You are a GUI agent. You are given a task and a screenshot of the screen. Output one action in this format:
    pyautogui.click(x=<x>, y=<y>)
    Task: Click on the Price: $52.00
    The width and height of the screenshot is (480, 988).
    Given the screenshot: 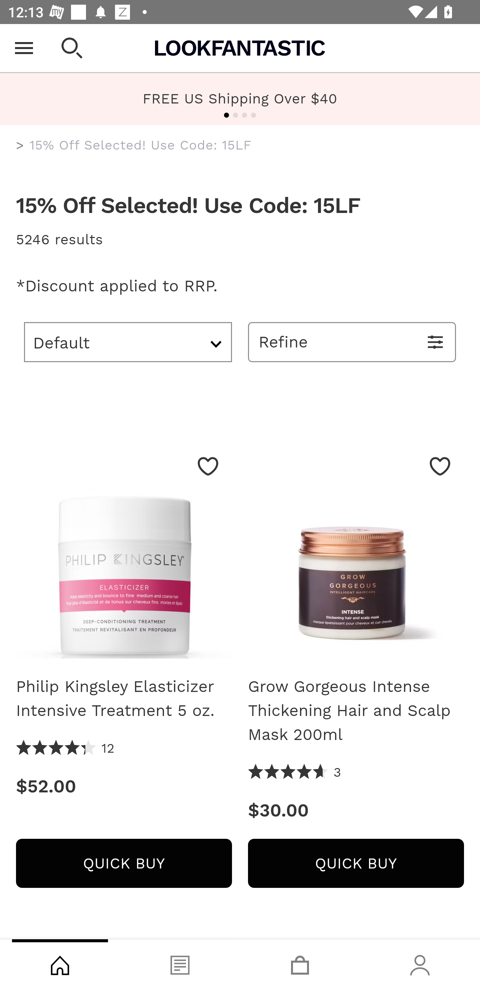 What is the action you would take?
    pyautogui.click(x=124, y=786)
    